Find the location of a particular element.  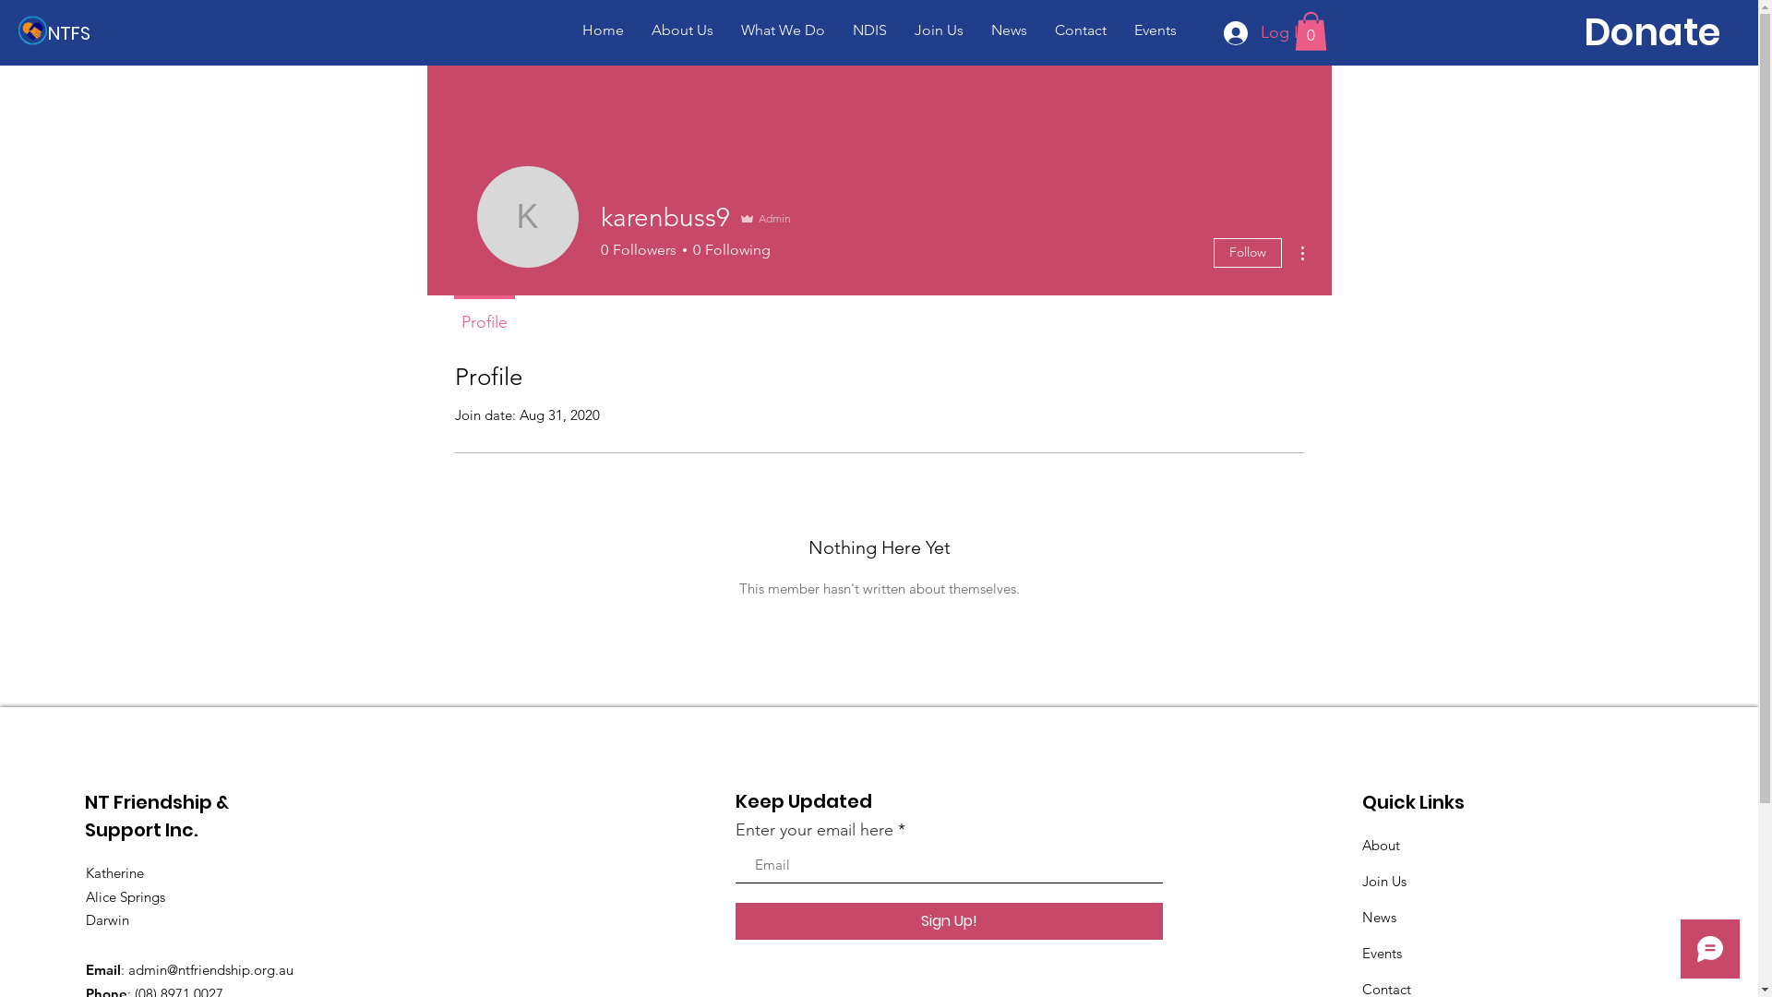

What We Do is located at coordinates (783, 30).